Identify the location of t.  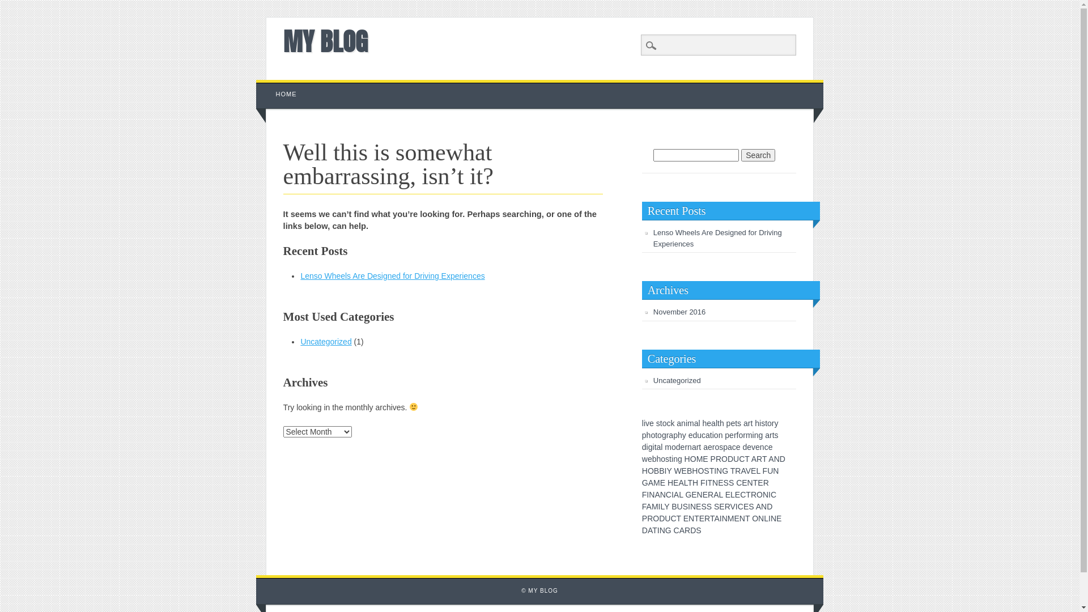
(656, 435).